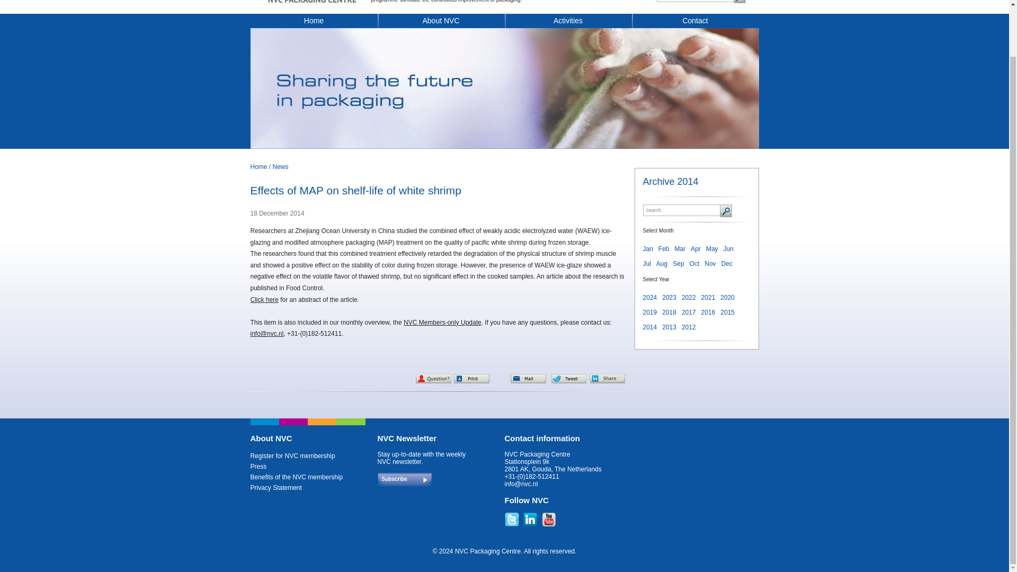 The image size is (1017, 572). I want to click on Contact, so click(695, 22).